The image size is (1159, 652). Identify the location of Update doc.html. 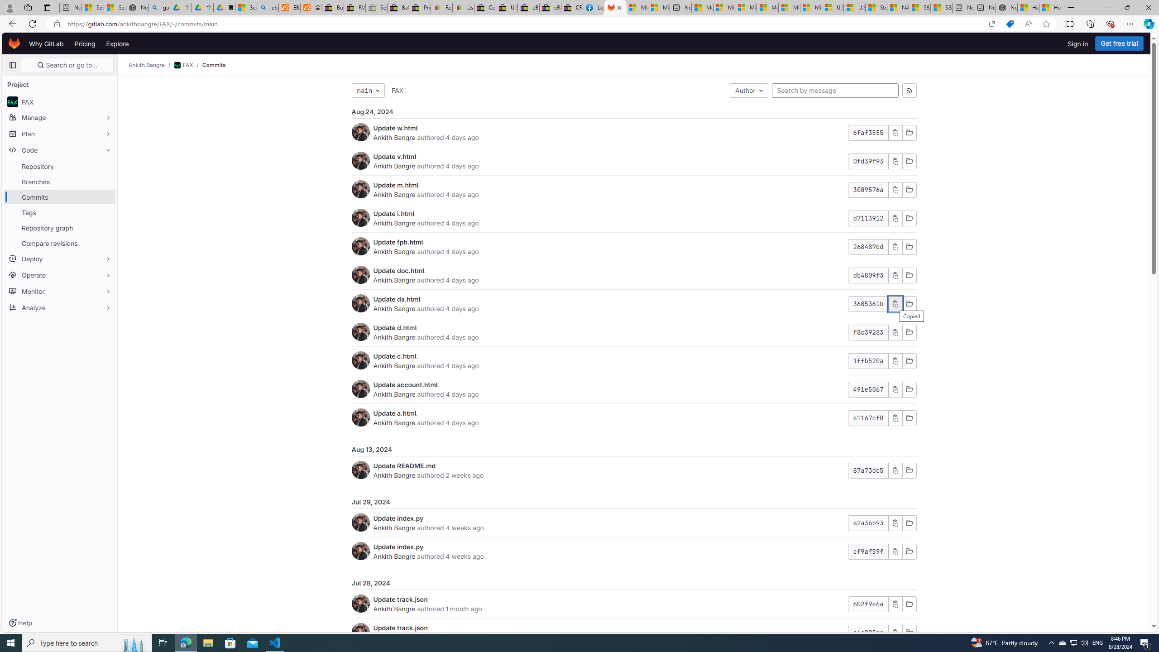
(398, 270).